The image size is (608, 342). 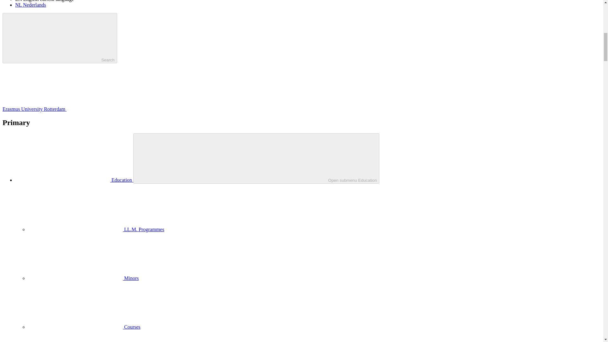 What do you see at coordinates (30, 4) in the screenshot?
I see `NL Nederlands` at bounding box center [30, 4].